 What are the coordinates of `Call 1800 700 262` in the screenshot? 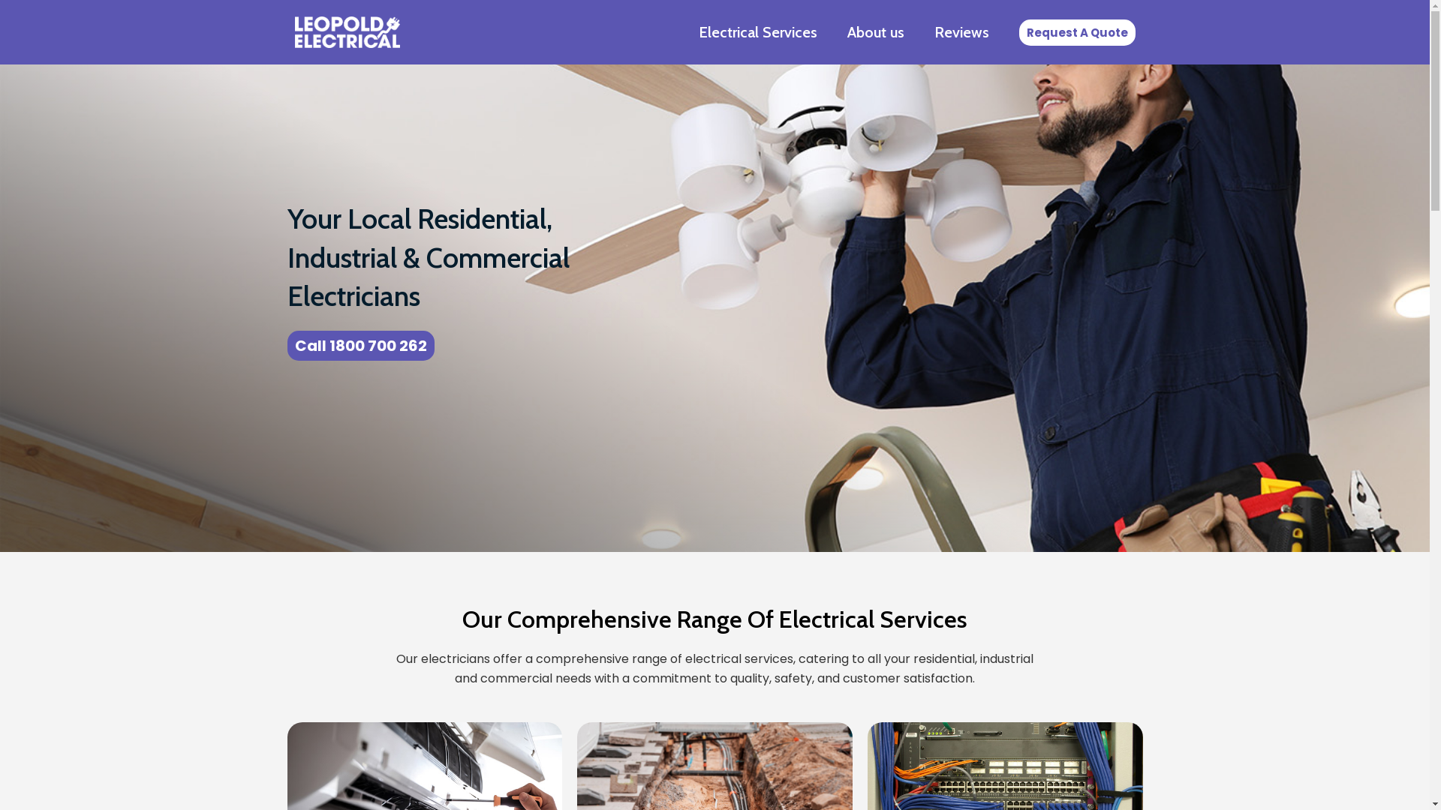 It's located at (360, 346).